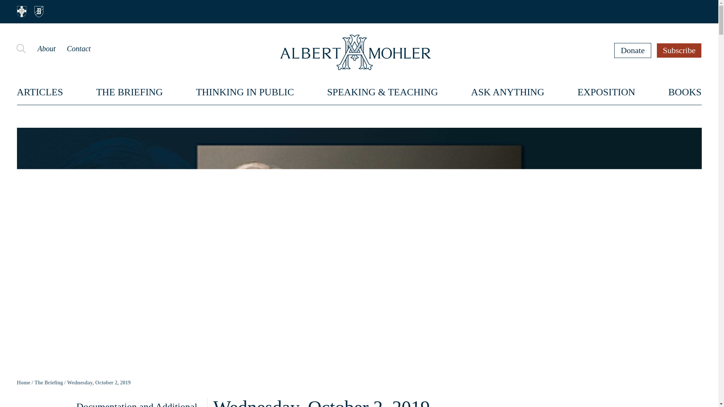 The width and height of the screenshot is (724, 407). Describe the element at coordinates (40, 92) in the screenshot. I see `ARTICLES` at that location.